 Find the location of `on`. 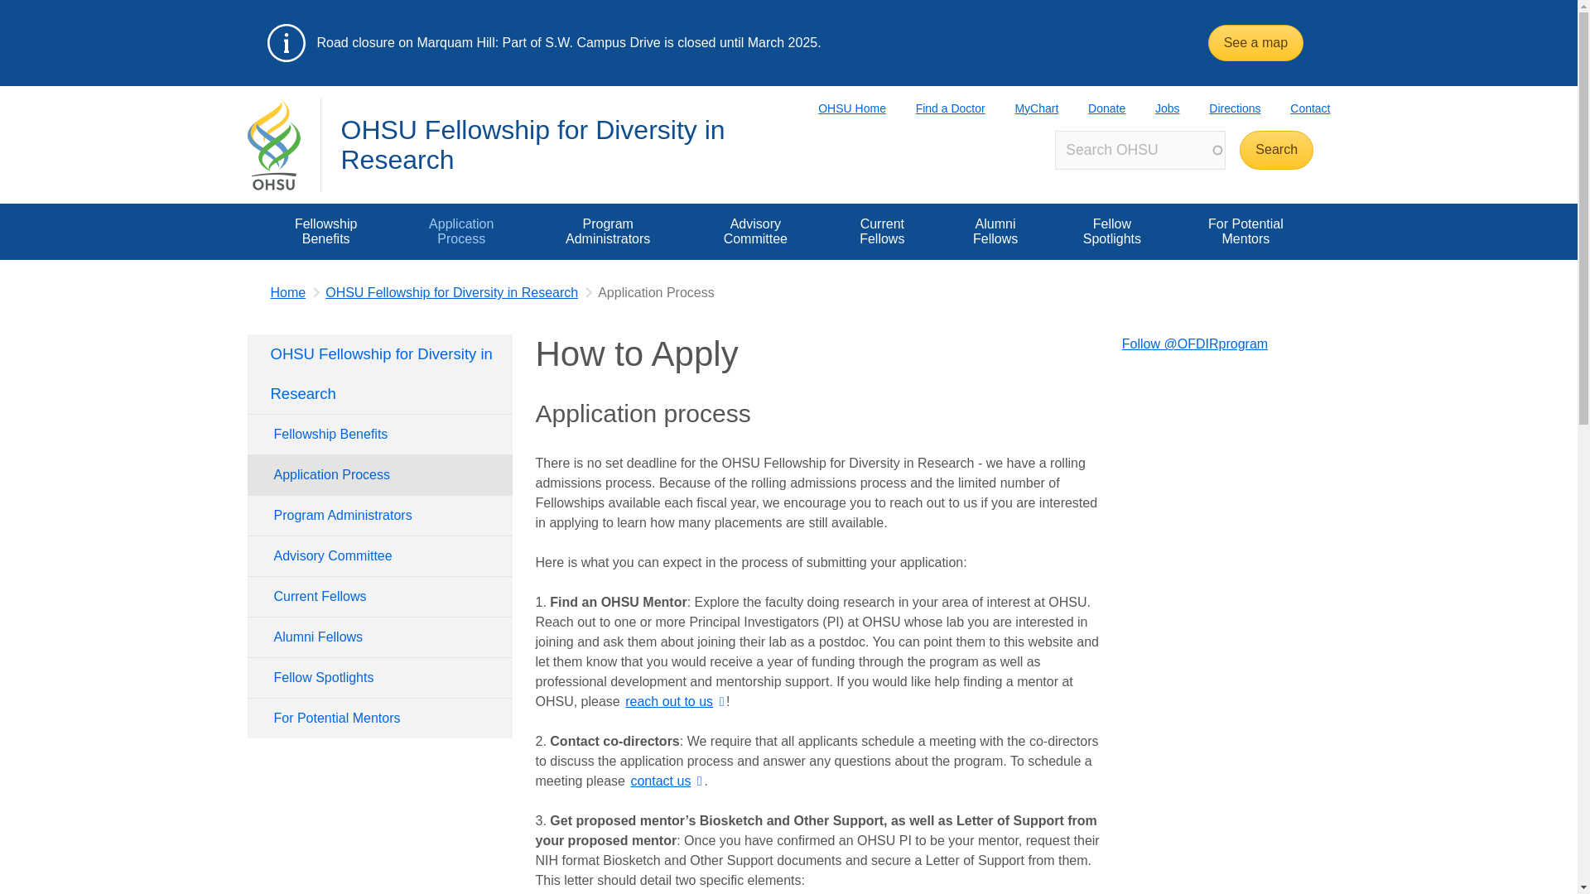

on is located at coordinates (263, 209).